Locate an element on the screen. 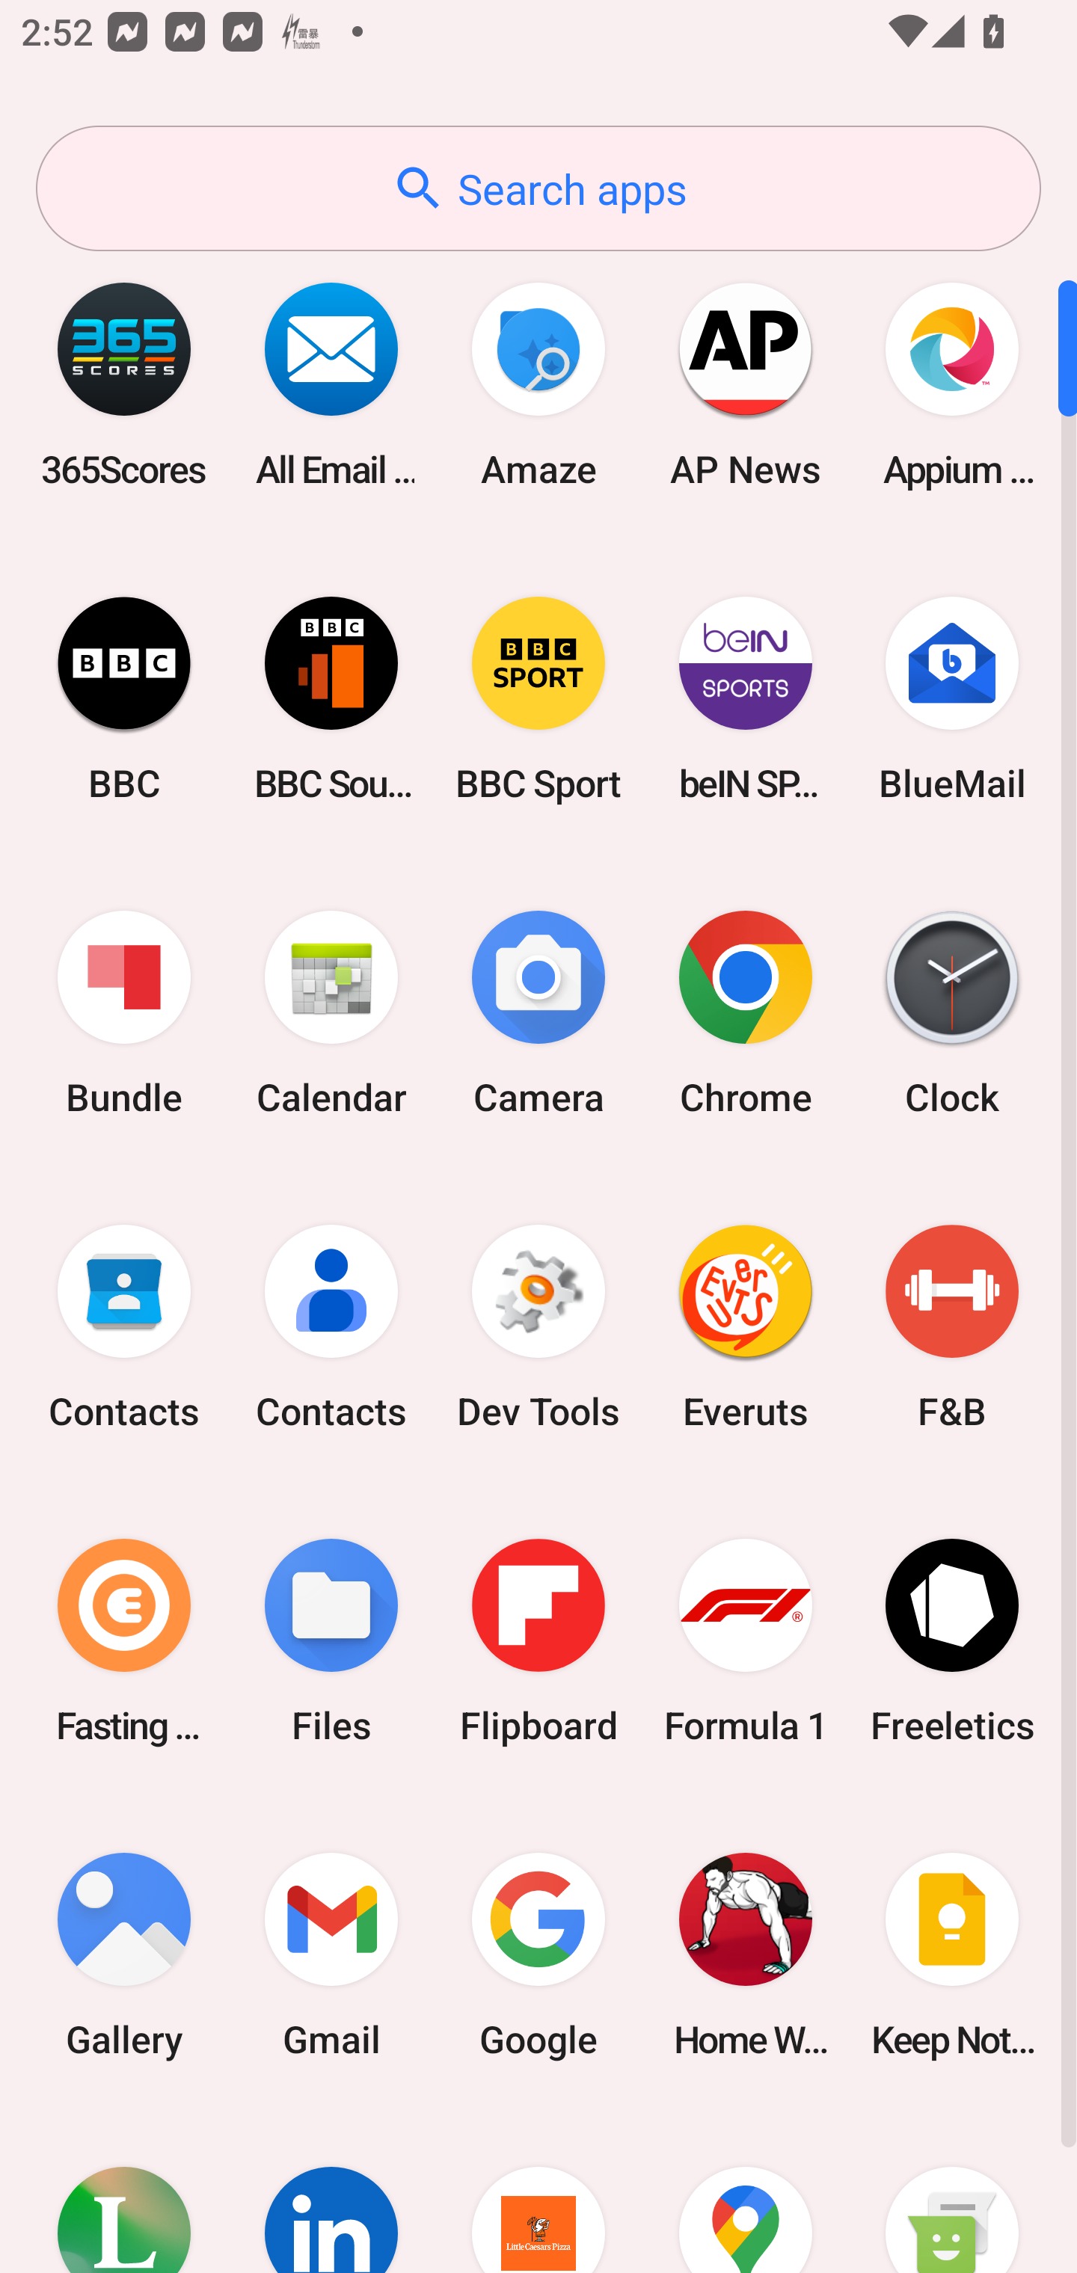 The height and width of the screenshot is (2273, 1077). Camera is located at coordinates (538, 1014).